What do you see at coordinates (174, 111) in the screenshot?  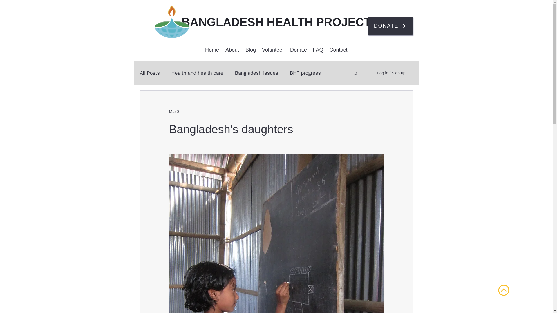 I see `Mar 3` at bounding box center [174, 111].